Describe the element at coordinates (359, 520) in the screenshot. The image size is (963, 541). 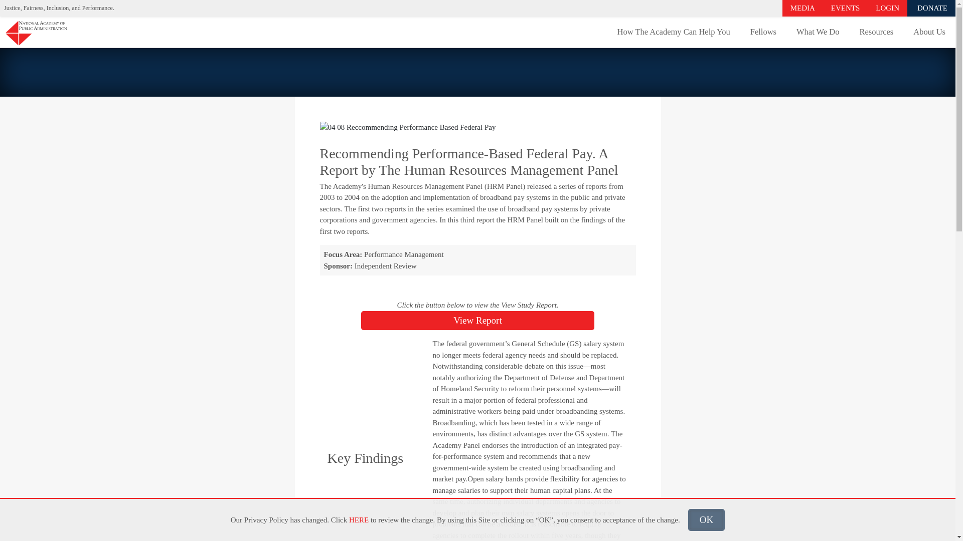
I see `HERE` at that location.